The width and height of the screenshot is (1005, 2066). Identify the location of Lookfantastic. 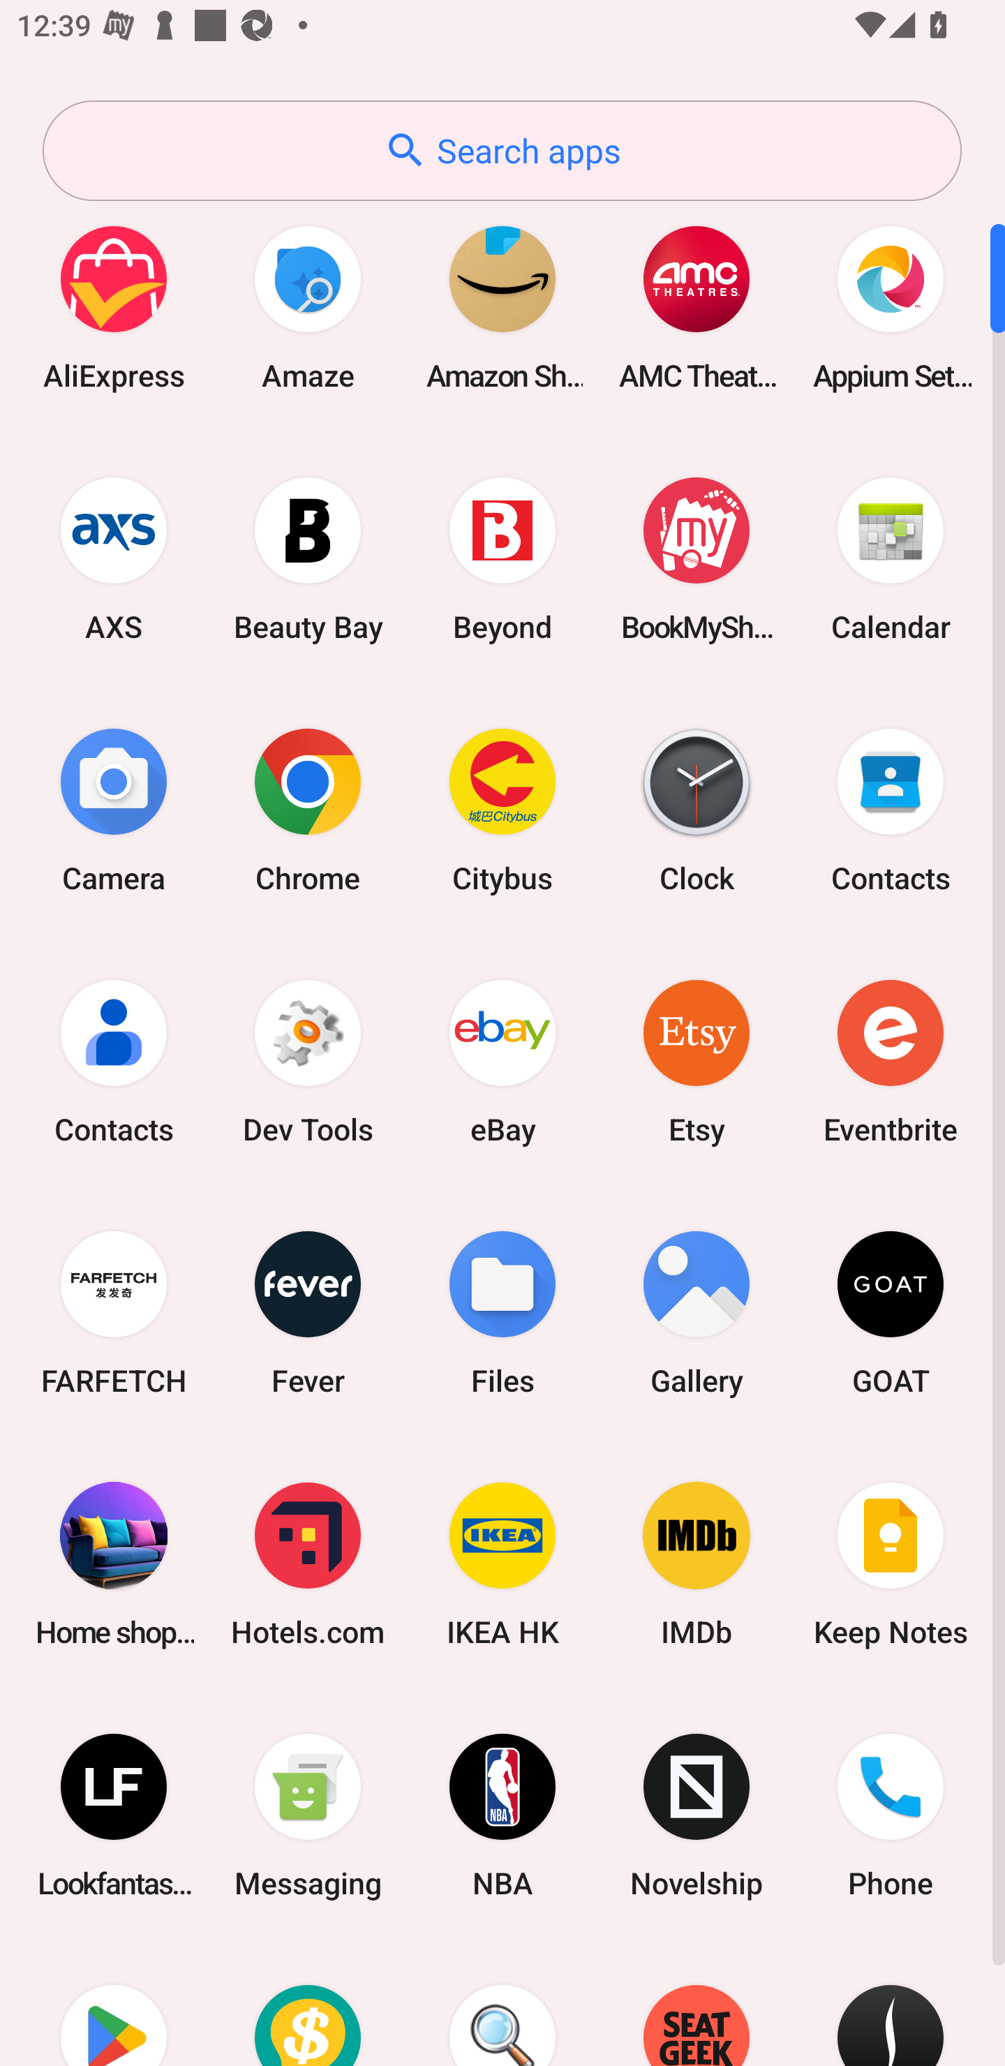
(114, 1816).